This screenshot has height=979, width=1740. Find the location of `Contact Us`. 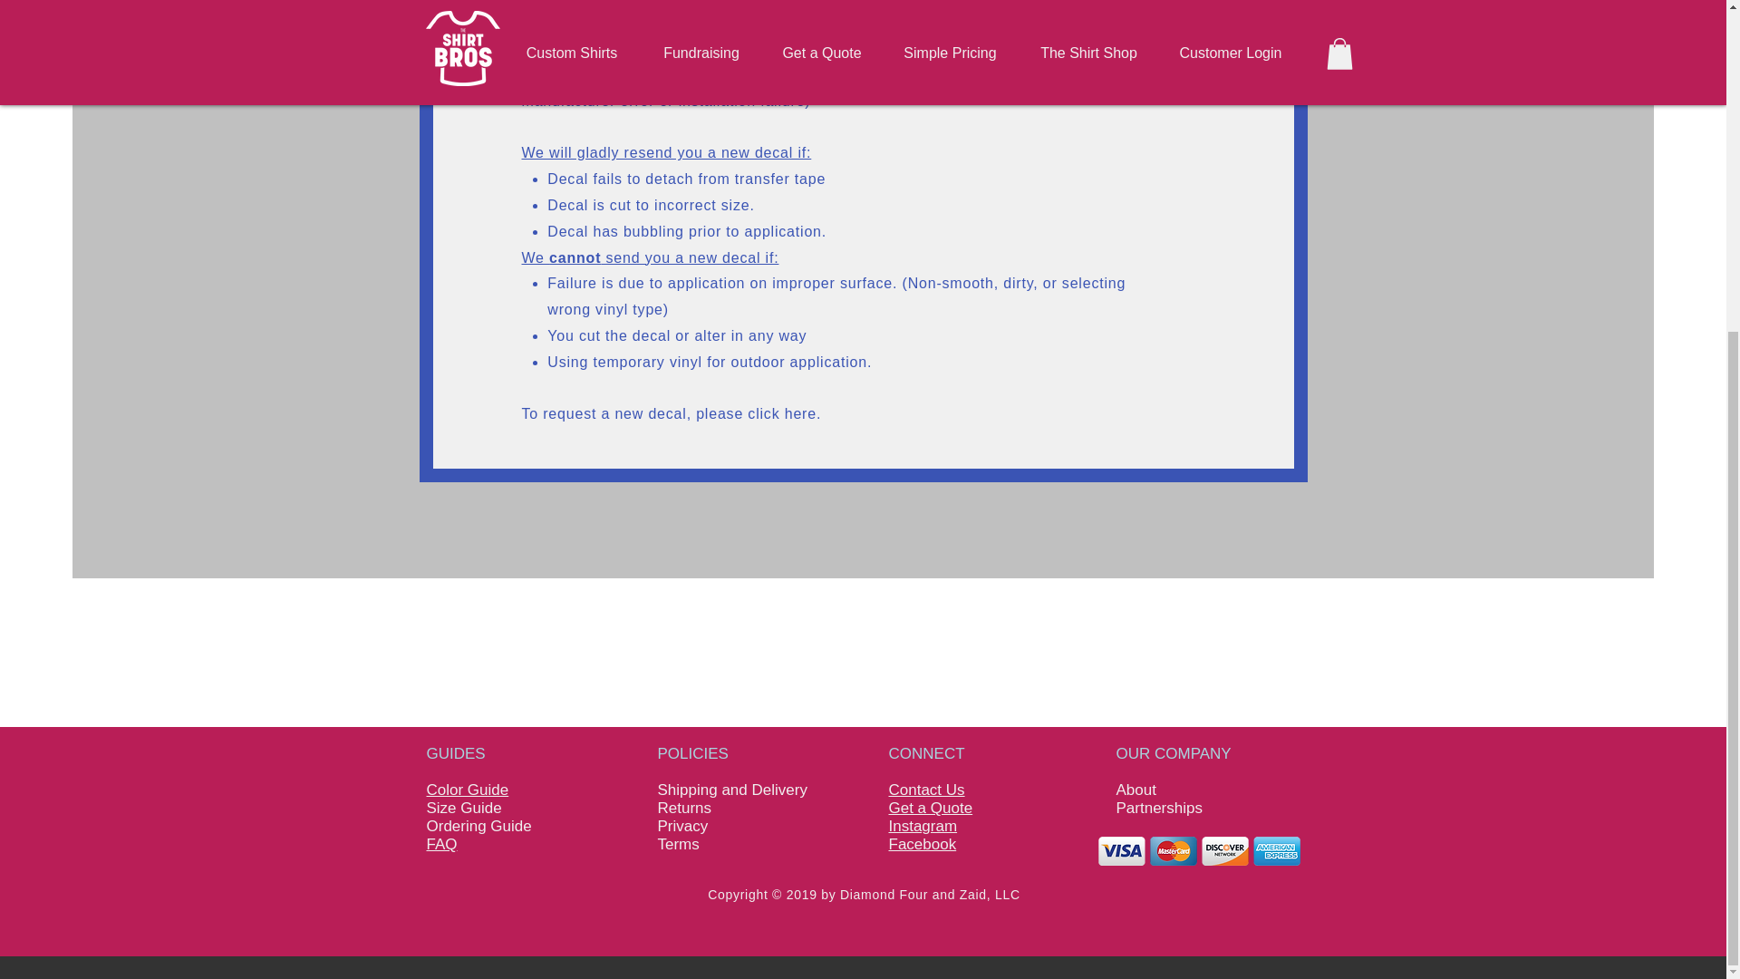

Contact Us is located at coordinates (925, 790).